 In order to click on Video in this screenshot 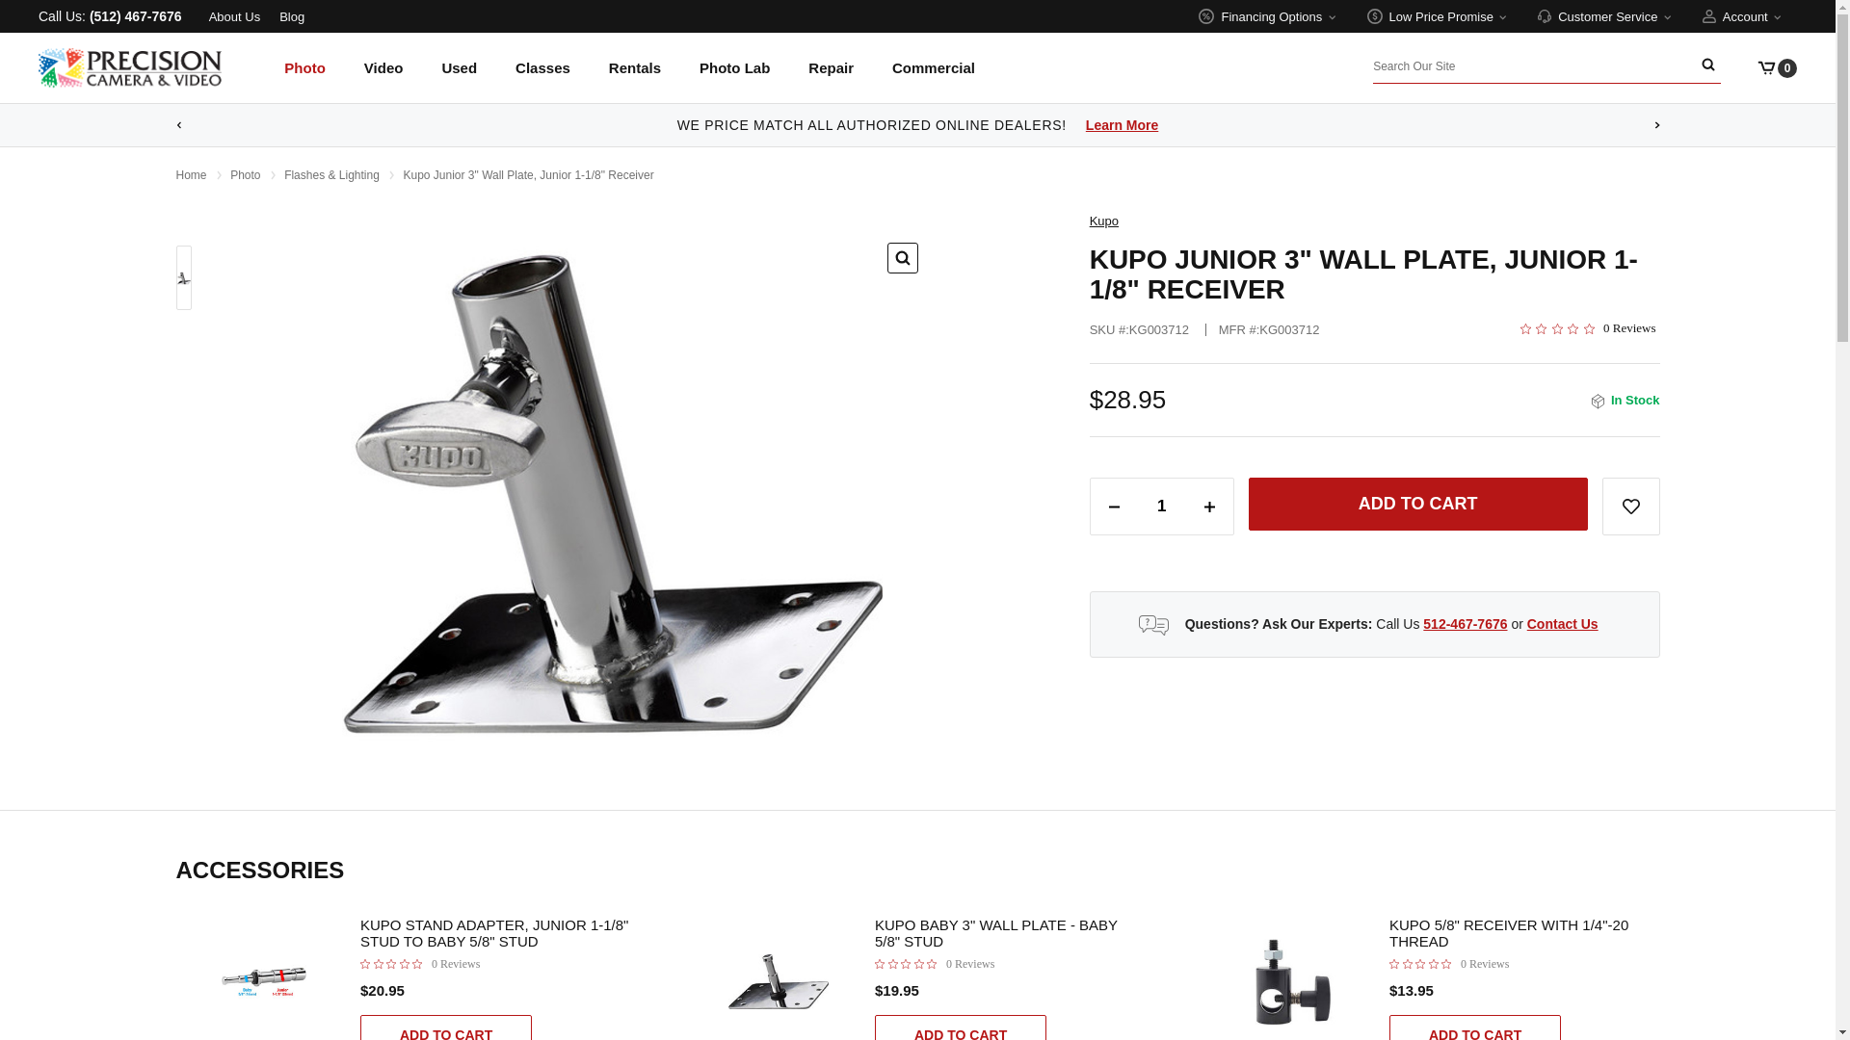, I will do `click(383, 81)`.